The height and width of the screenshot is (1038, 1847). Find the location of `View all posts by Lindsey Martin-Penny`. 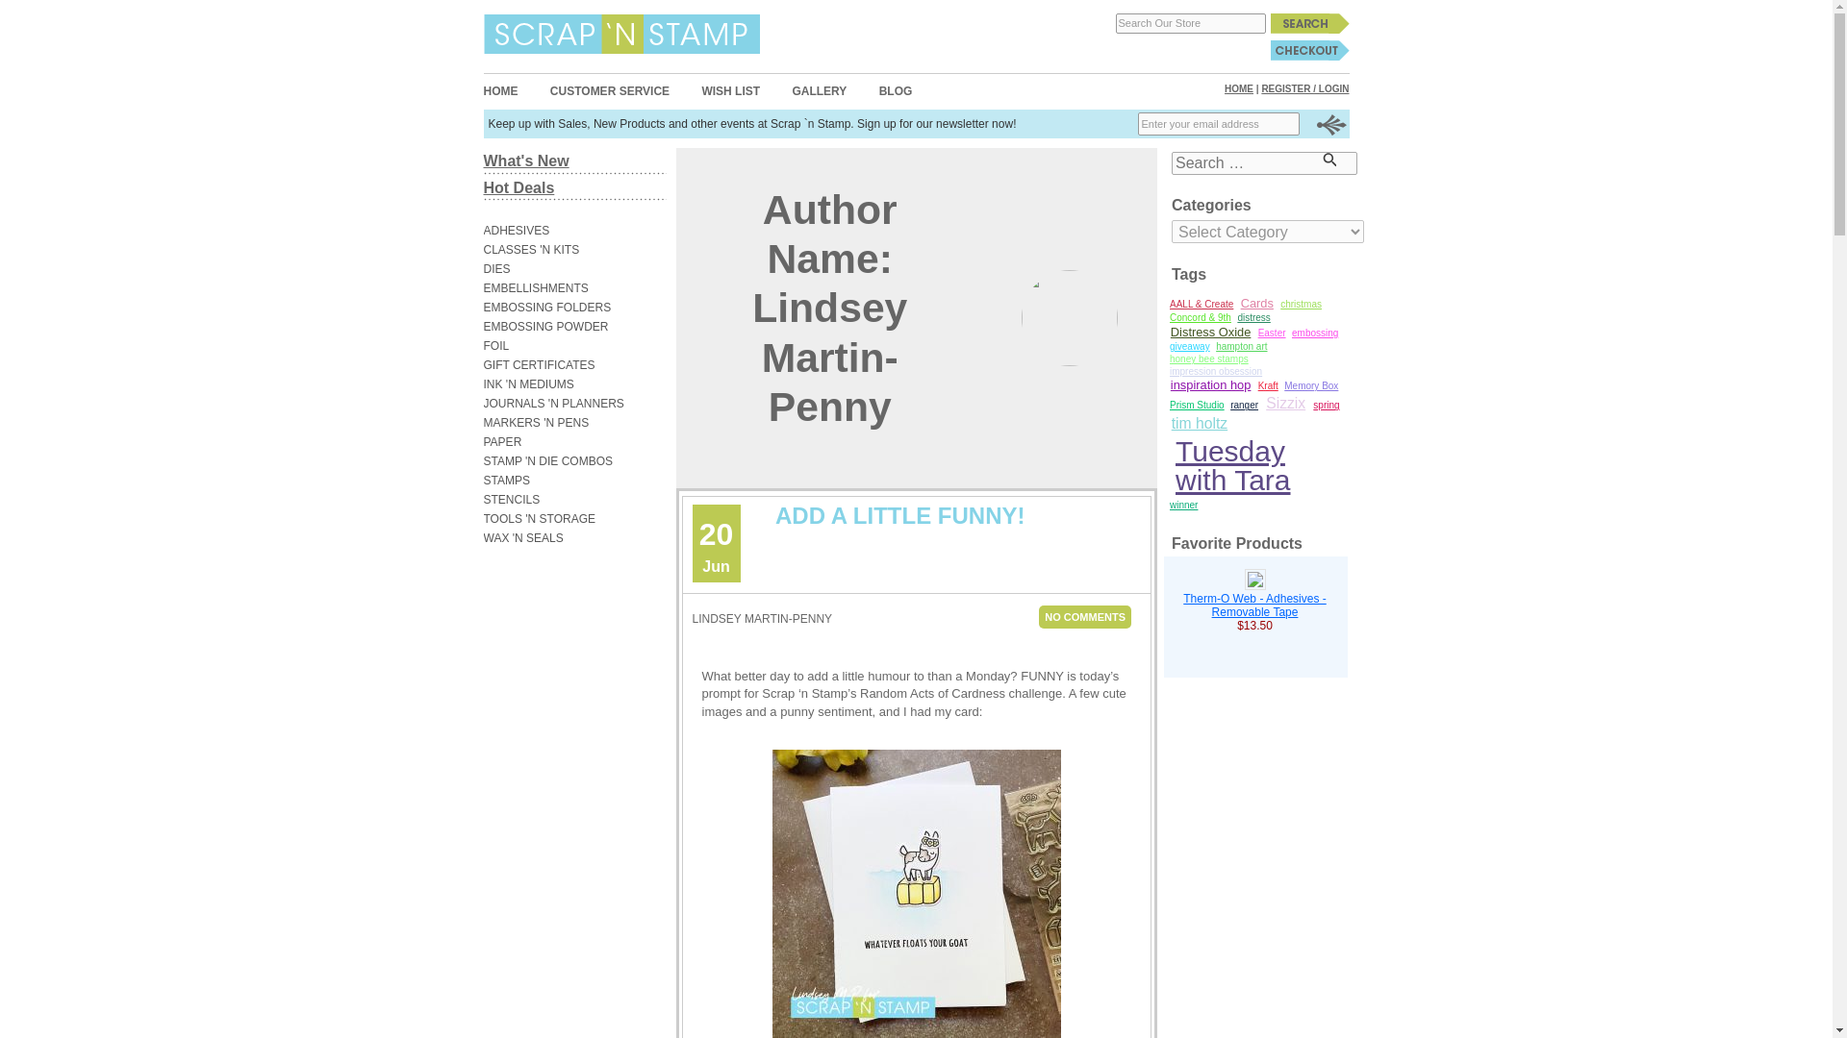

View all posts by Lindsey Martin-Penny is located at coordinates (762, 619).